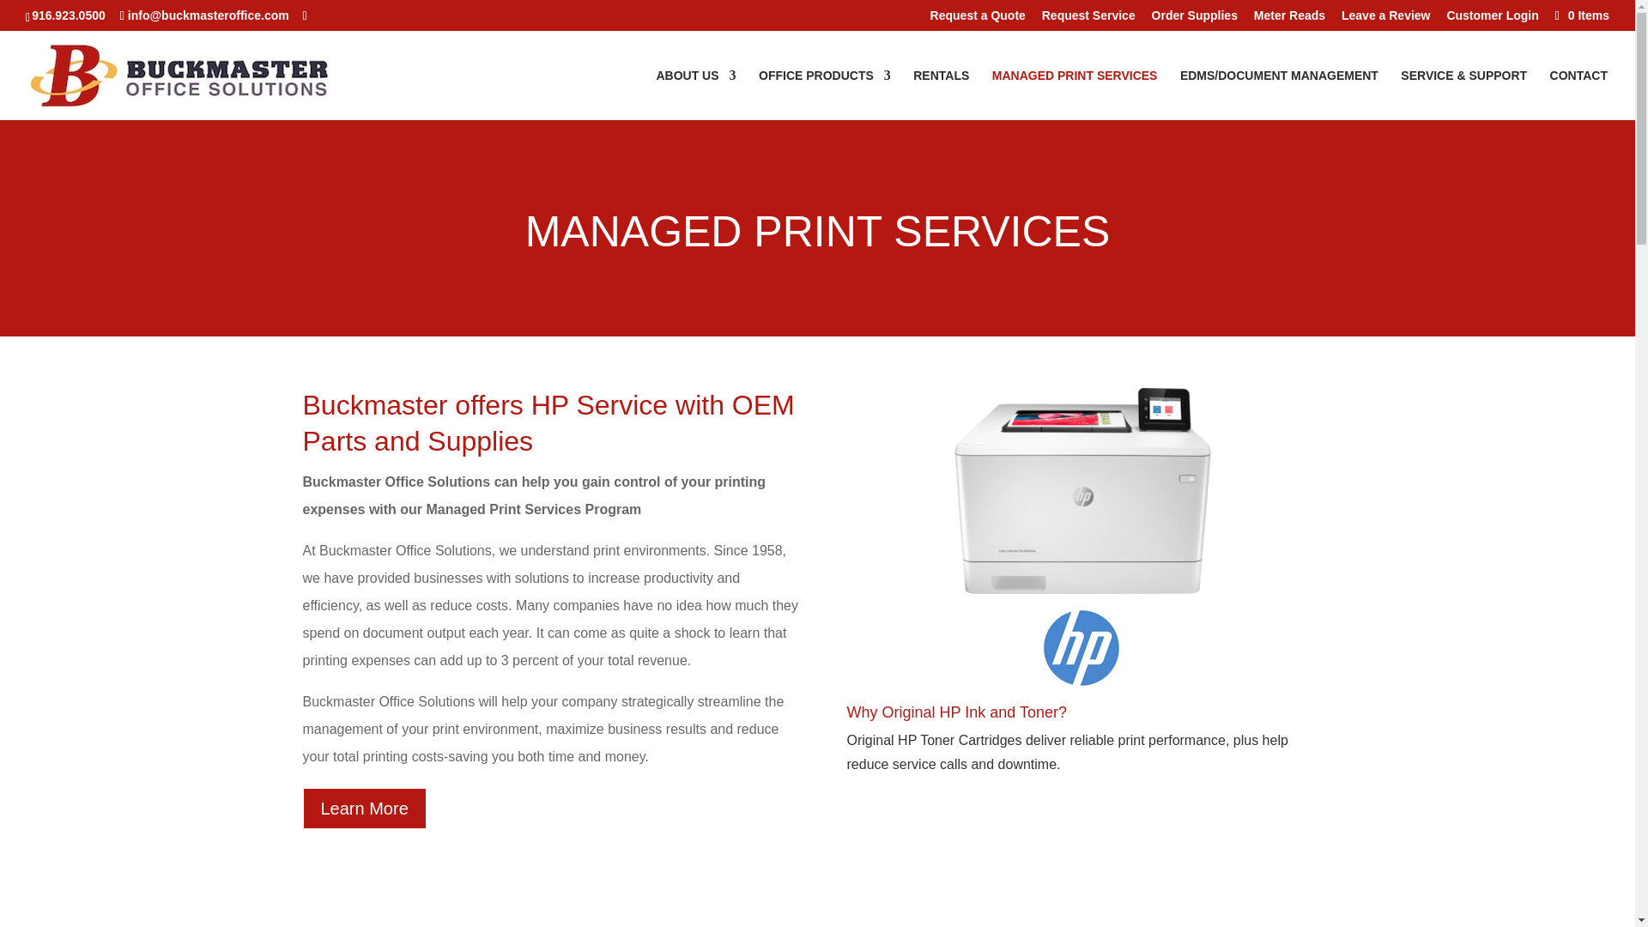  I want to click on RENTALS, so click(941, 94).